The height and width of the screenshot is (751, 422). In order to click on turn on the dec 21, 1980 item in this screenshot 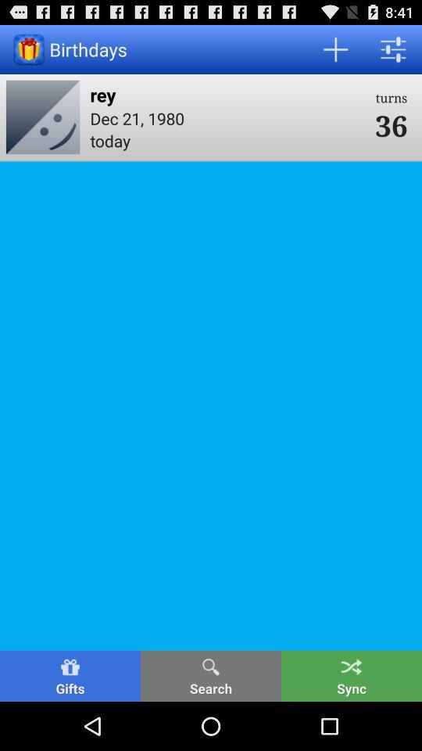, I will do `click(227, 117)`.